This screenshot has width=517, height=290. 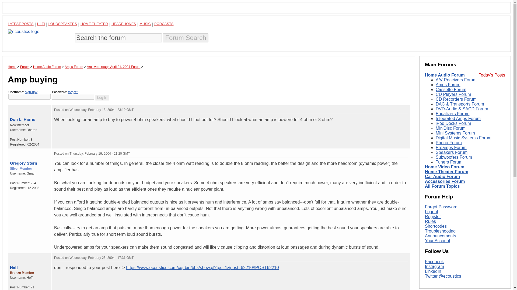 What do you see at coordinates (185, 38) in the screenshot?
I see `Forum Search` at bounding box center [185, 38].